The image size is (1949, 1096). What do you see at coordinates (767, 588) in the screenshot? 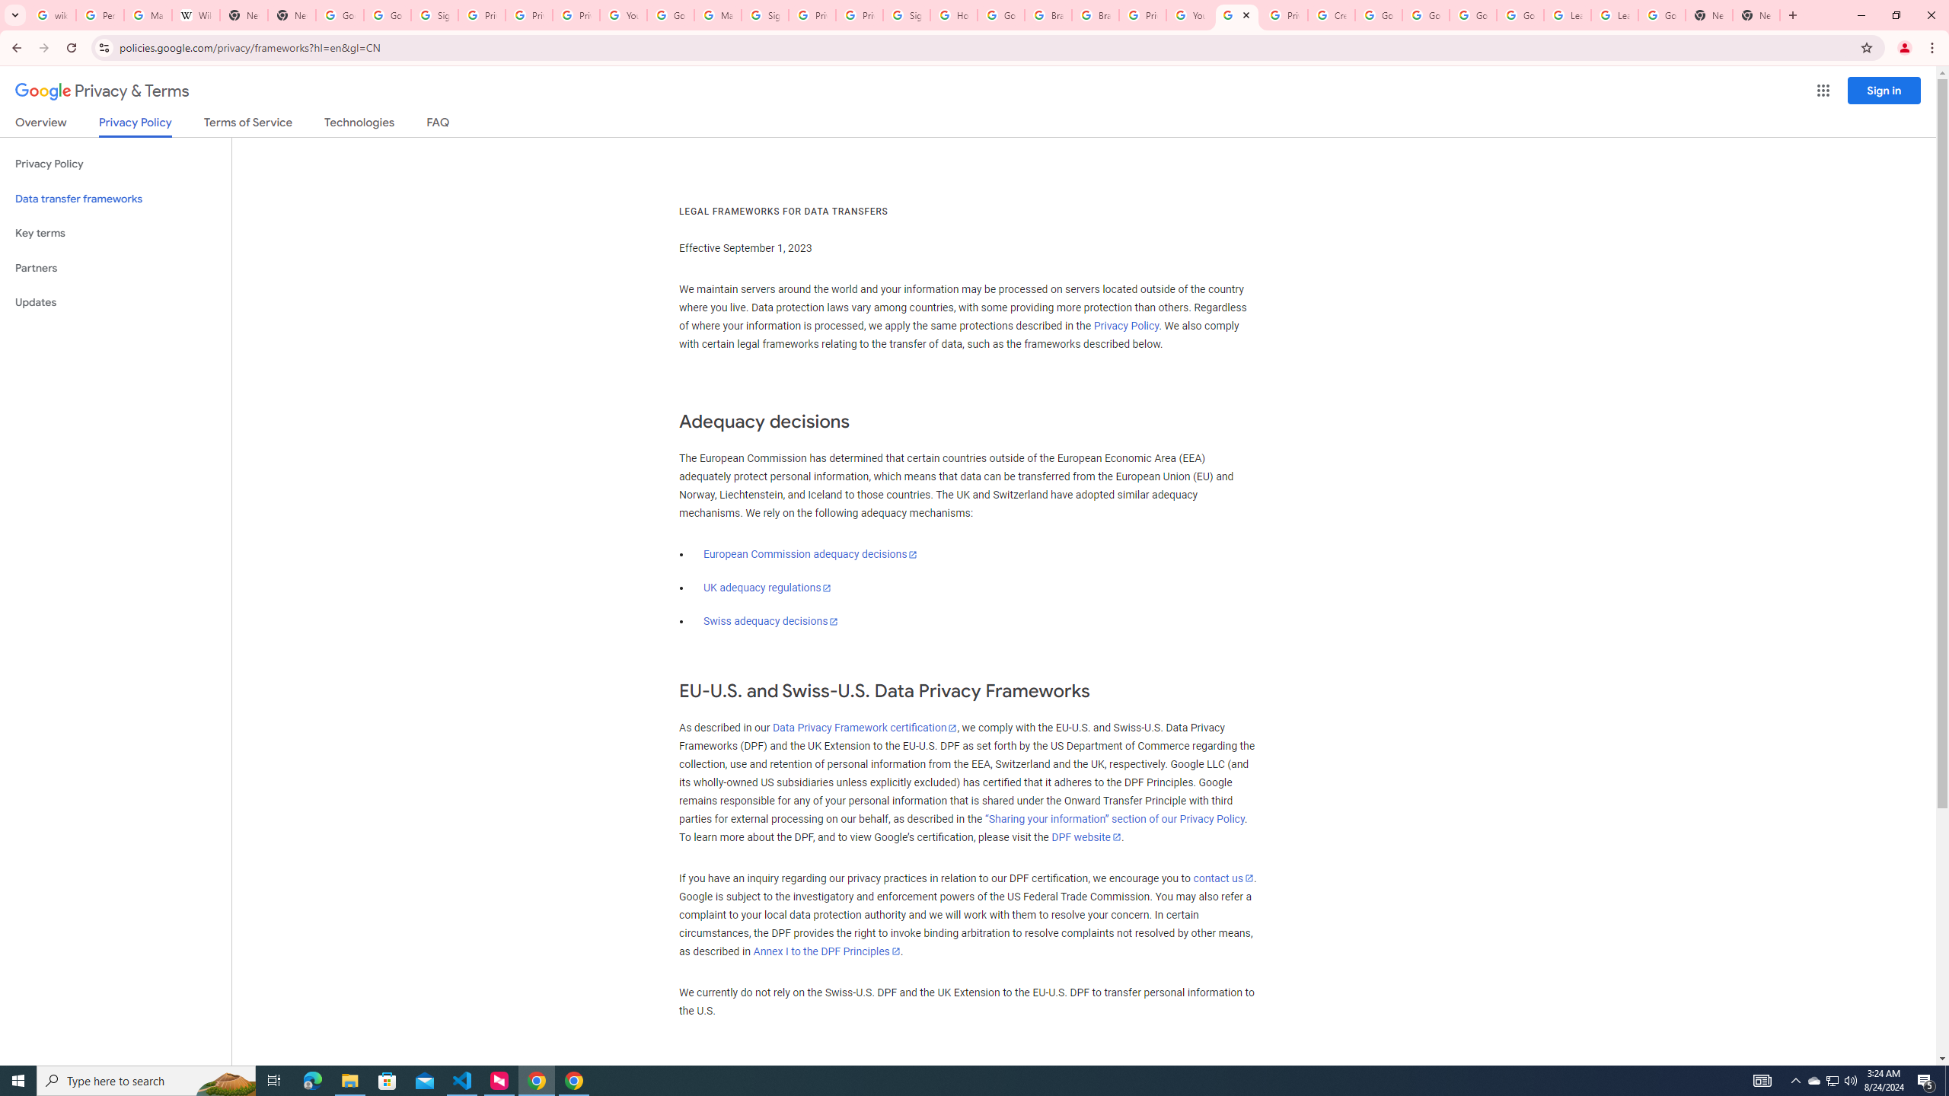
I see `UK adequacy regulations` at bounding box center [767, 588].